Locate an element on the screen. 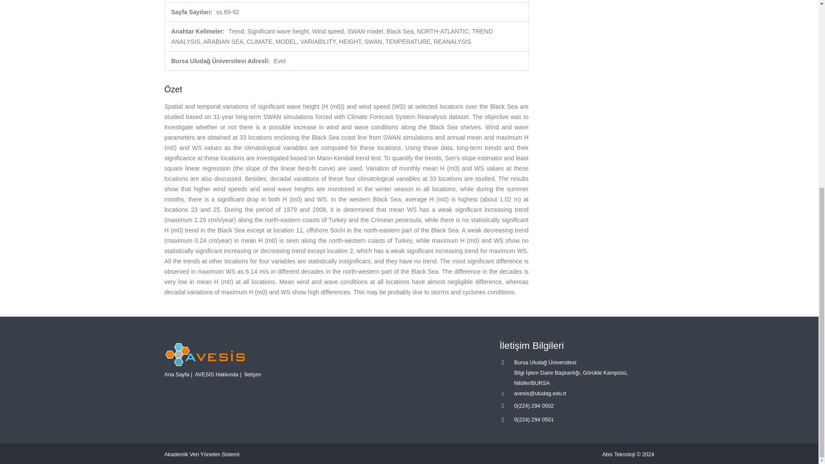 The width and height of the screenshot is (825, 464). Ana Sayfa is located at coordinates (176, 375).